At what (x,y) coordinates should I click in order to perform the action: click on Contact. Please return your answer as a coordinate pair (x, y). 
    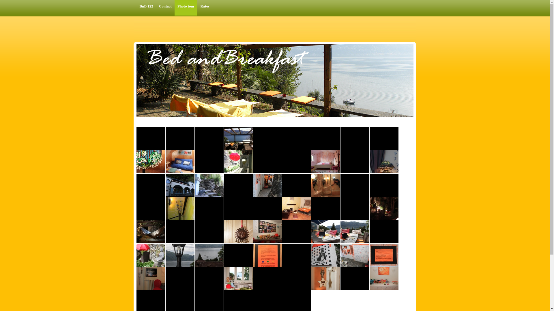
    Looking at the image, I should click on (165, 8).